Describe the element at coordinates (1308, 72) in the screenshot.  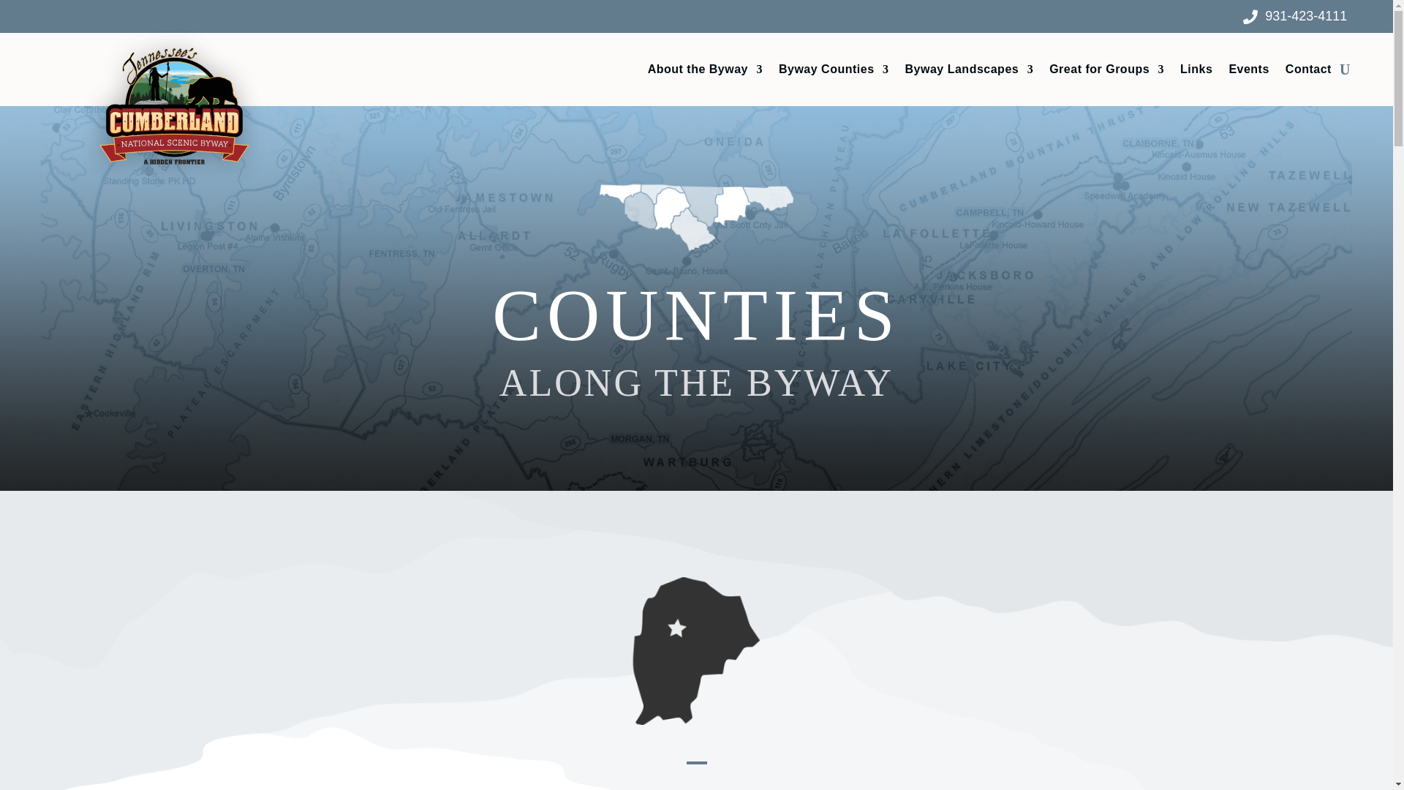
I see `Contact` at that location.